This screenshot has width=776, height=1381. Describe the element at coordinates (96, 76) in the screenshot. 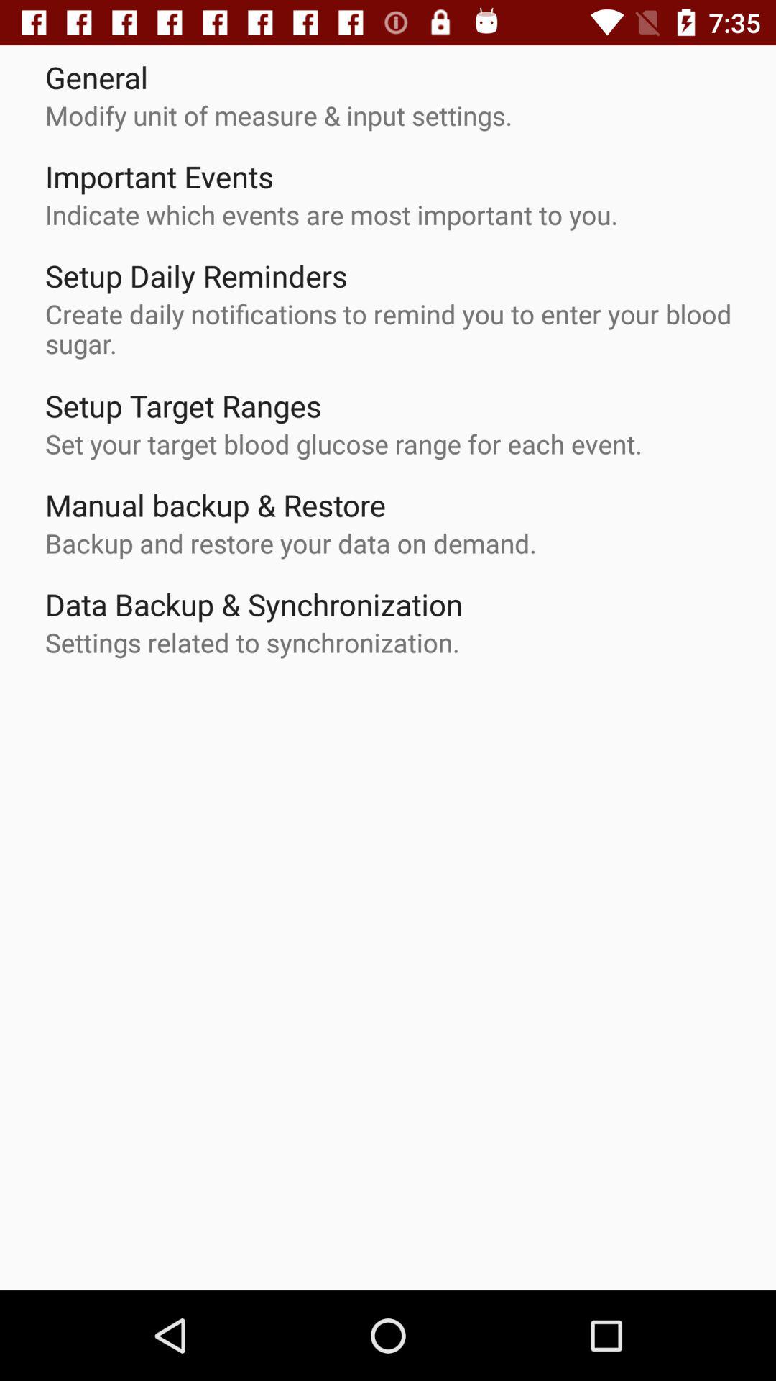

I see `tap the general app` at that location.